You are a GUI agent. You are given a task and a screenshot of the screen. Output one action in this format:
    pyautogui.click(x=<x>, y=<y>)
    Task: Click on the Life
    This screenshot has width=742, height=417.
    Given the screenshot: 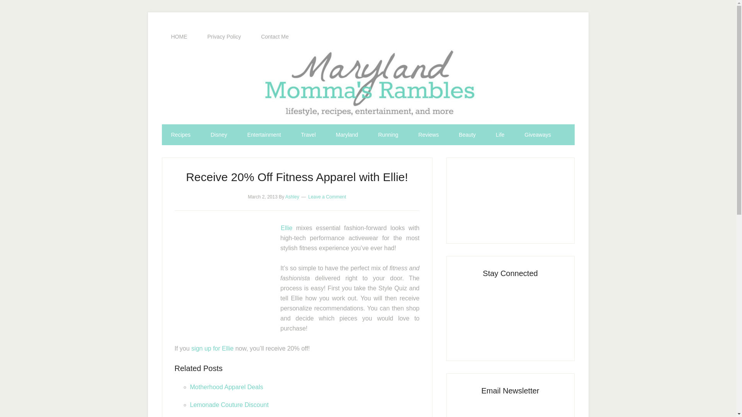 What is the action you would take?
    pyautogui.click(x=500, y=134)
    